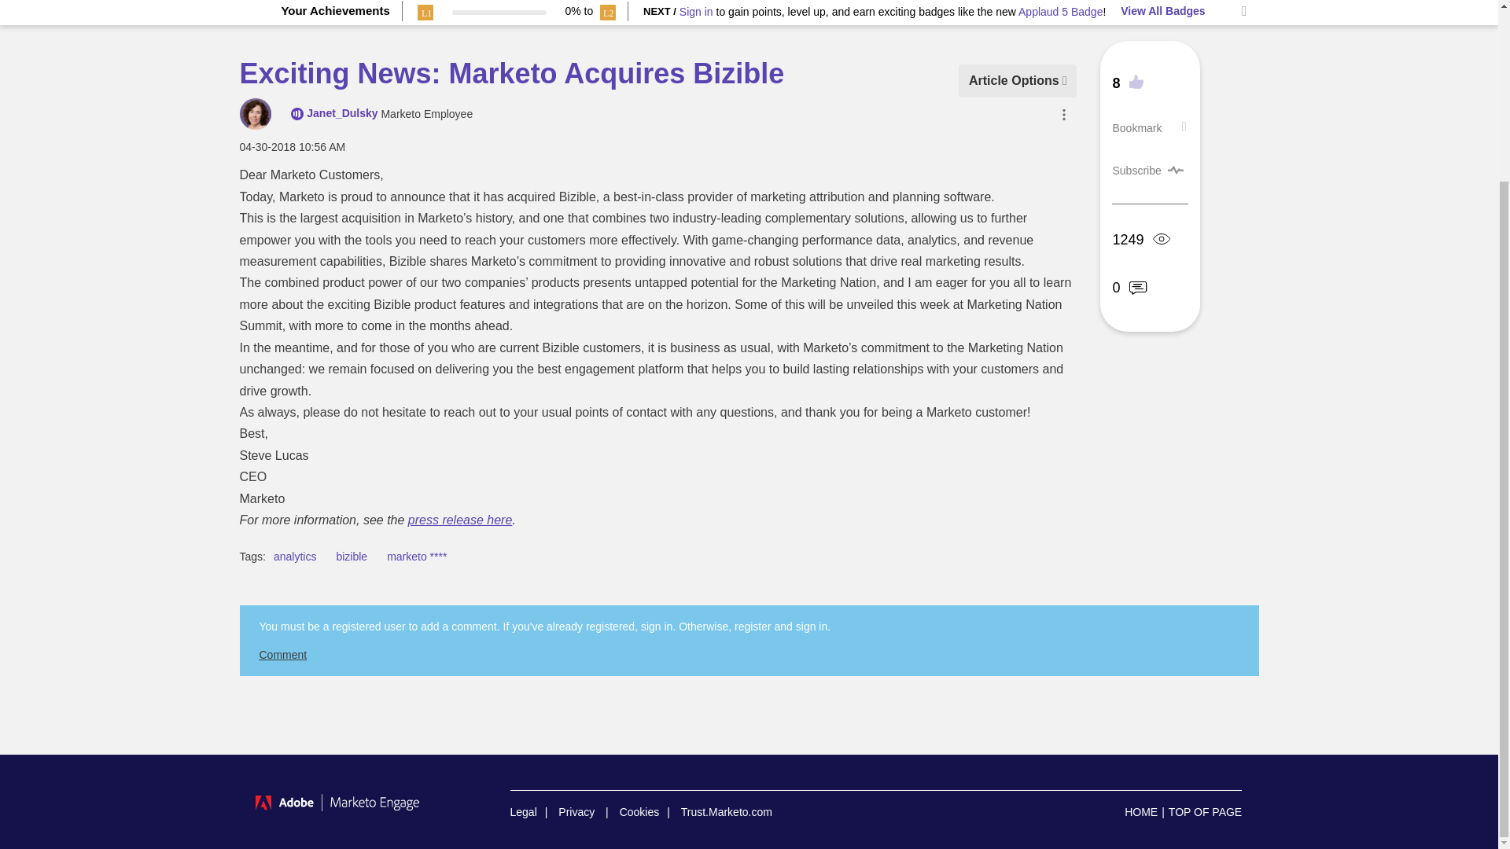 The height and width of the screenshot is (849, 1510). I want to click on View All Badges, so click(1162, 11).